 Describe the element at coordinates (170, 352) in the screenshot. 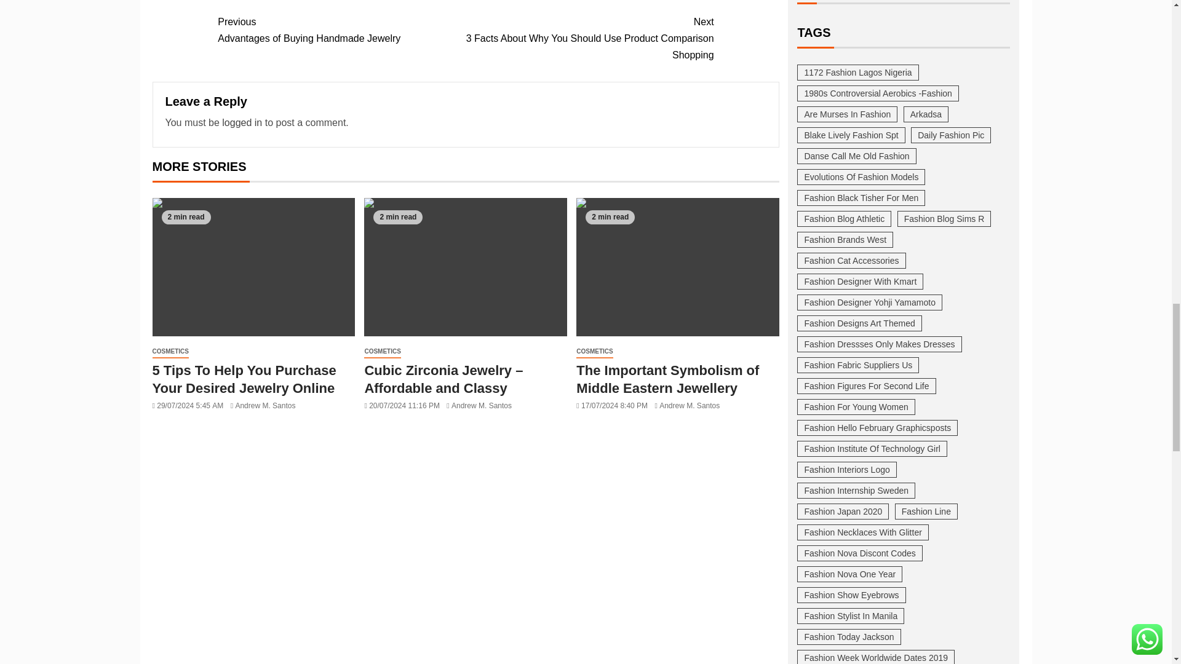

I see `logged in` at that location.